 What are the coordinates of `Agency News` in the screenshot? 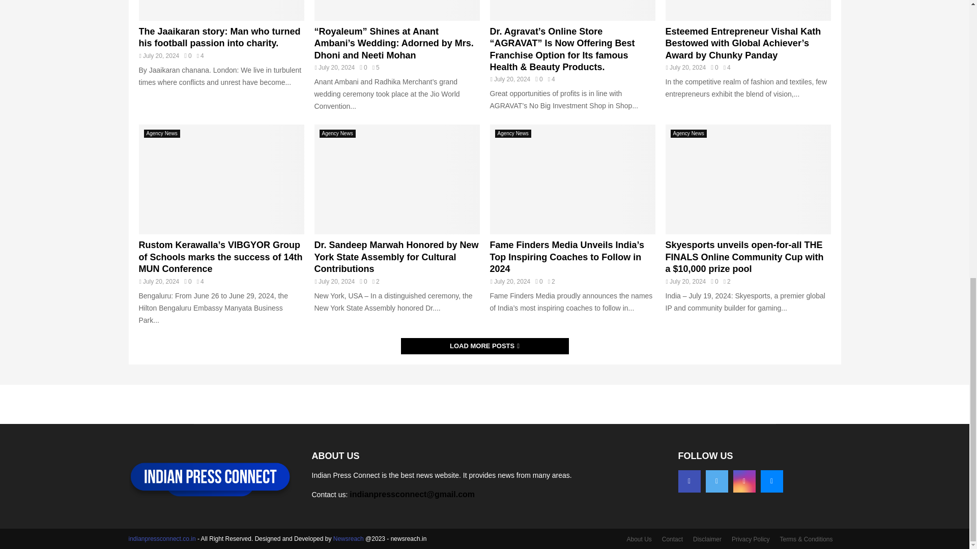 It's located at (162, 133).